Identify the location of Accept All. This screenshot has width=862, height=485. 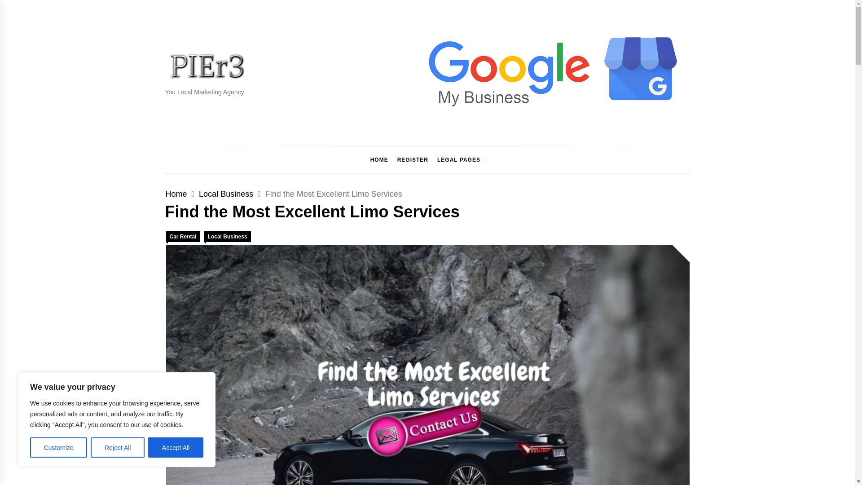
(176, 447).